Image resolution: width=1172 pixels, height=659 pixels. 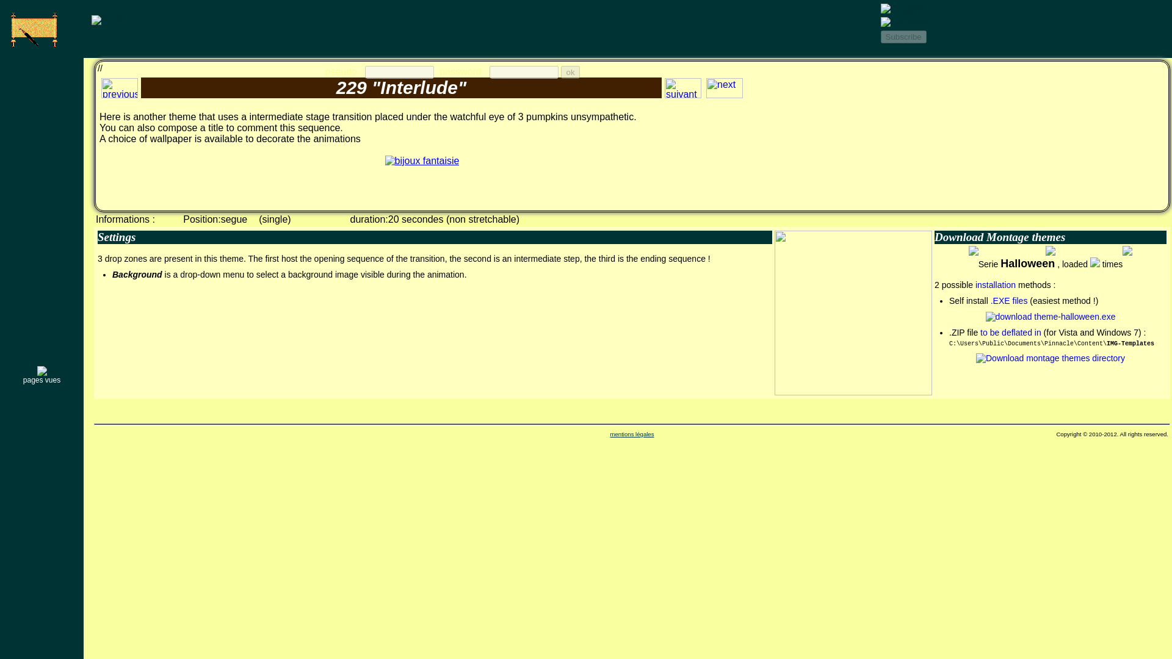 I want to click on Subscribe, so click(x=902, y=37).